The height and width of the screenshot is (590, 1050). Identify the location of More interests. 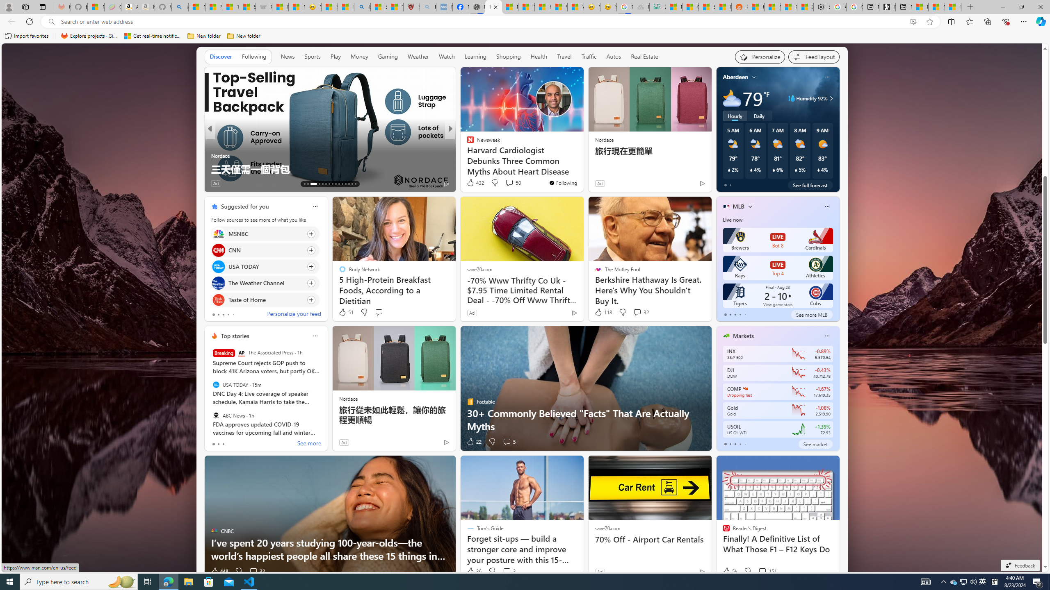
(750, 206).